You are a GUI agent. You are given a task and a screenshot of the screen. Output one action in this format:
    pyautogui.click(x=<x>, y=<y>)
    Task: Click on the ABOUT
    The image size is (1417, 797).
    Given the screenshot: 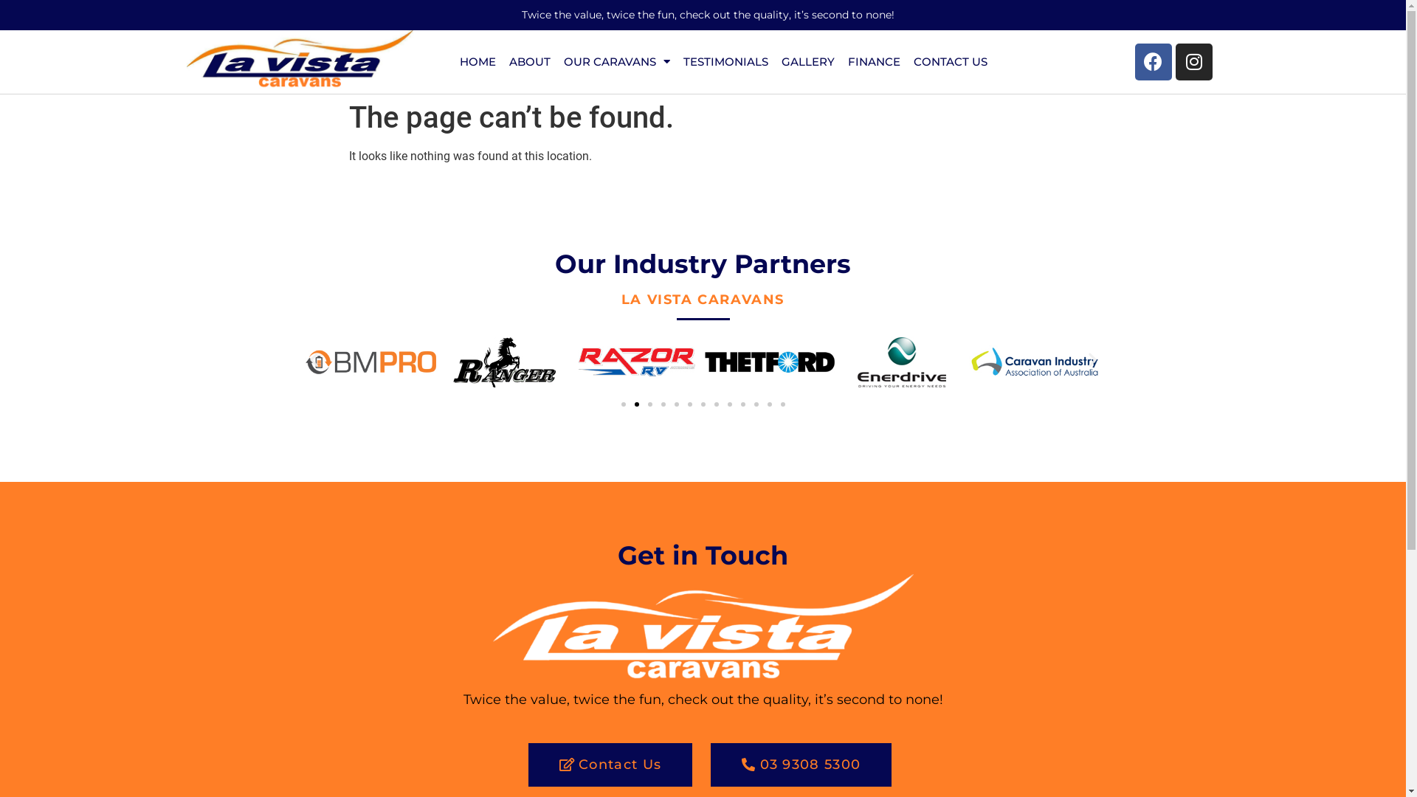 What is the action you would take?
    pyautogui.click(x=530, y=62)
    